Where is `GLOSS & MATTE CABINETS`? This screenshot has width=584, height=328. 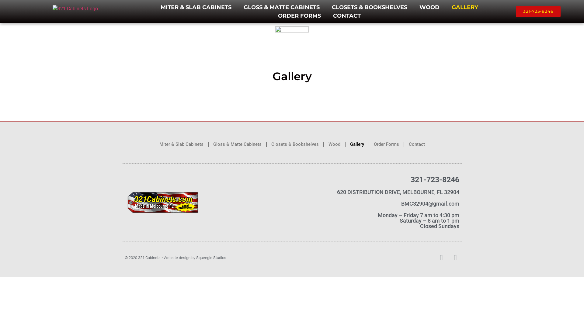
GLOSS & MATTE CABINETS is located at coordinates (282, 7).